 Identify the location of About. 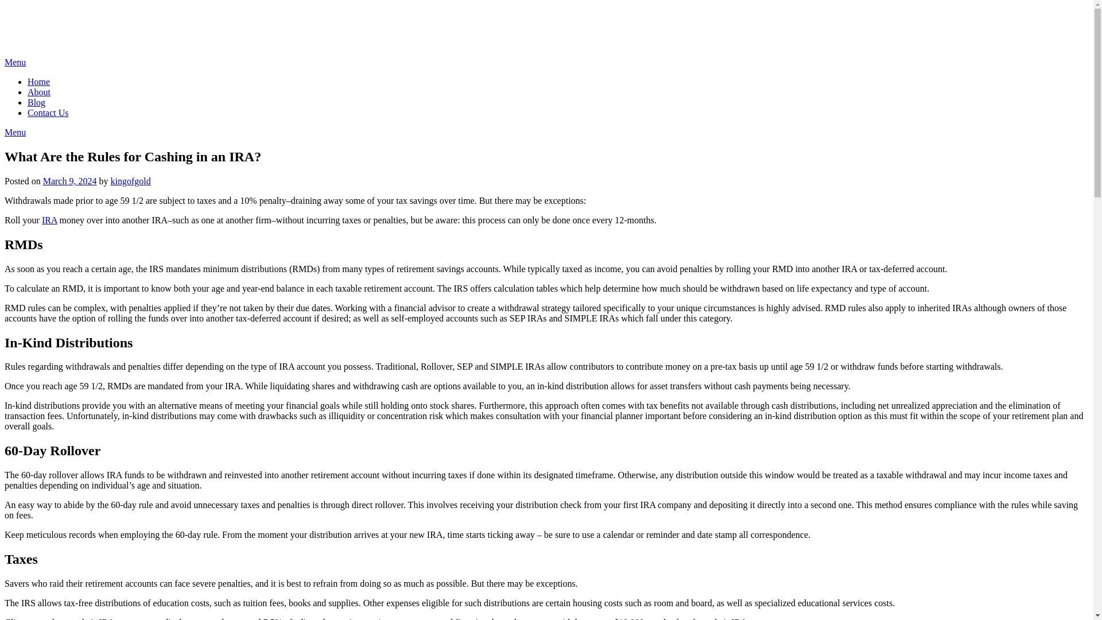
(39, 92).